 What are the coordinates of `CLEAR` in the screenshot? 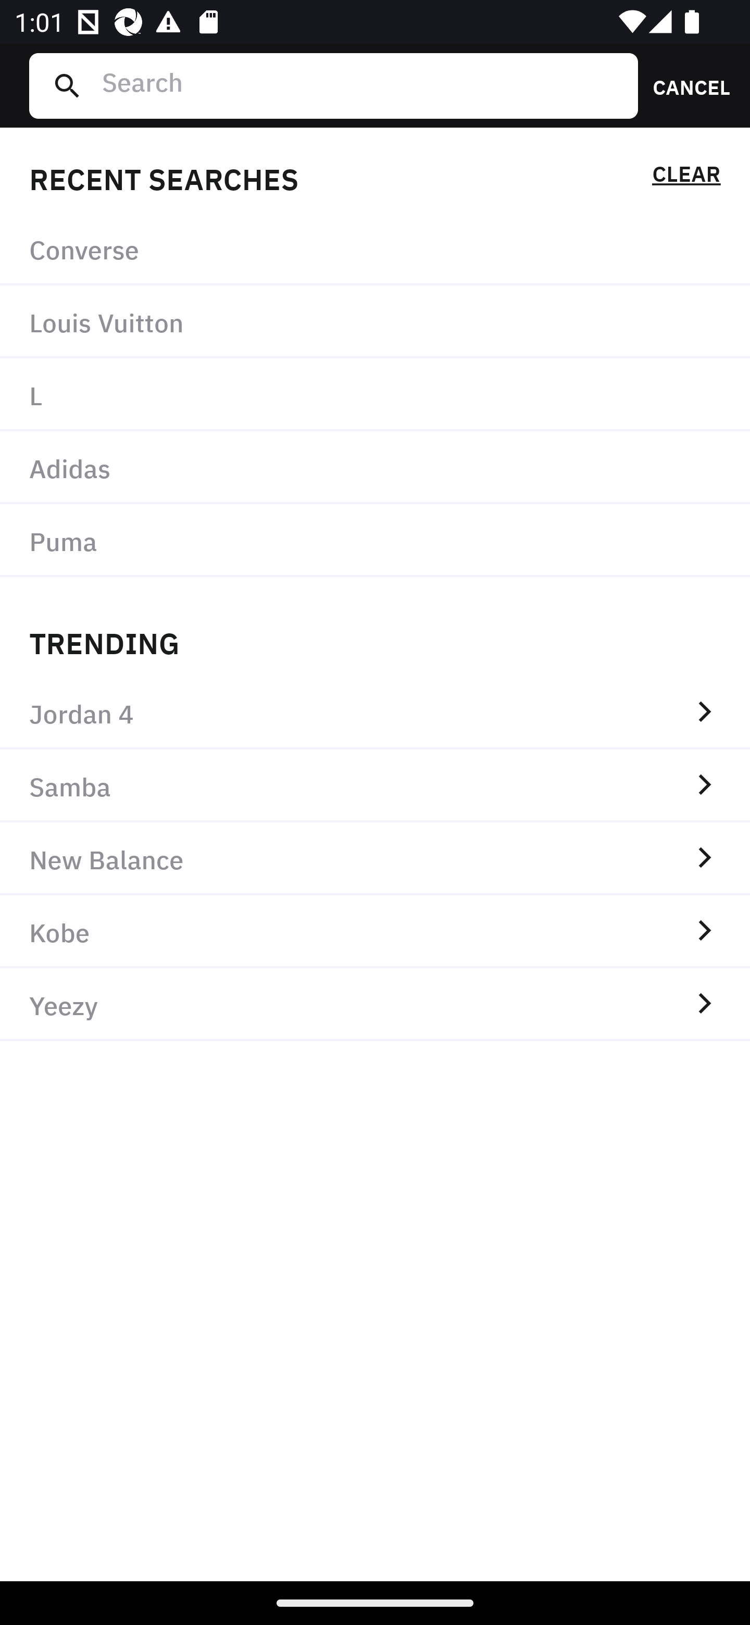 It's located at (686, 177).